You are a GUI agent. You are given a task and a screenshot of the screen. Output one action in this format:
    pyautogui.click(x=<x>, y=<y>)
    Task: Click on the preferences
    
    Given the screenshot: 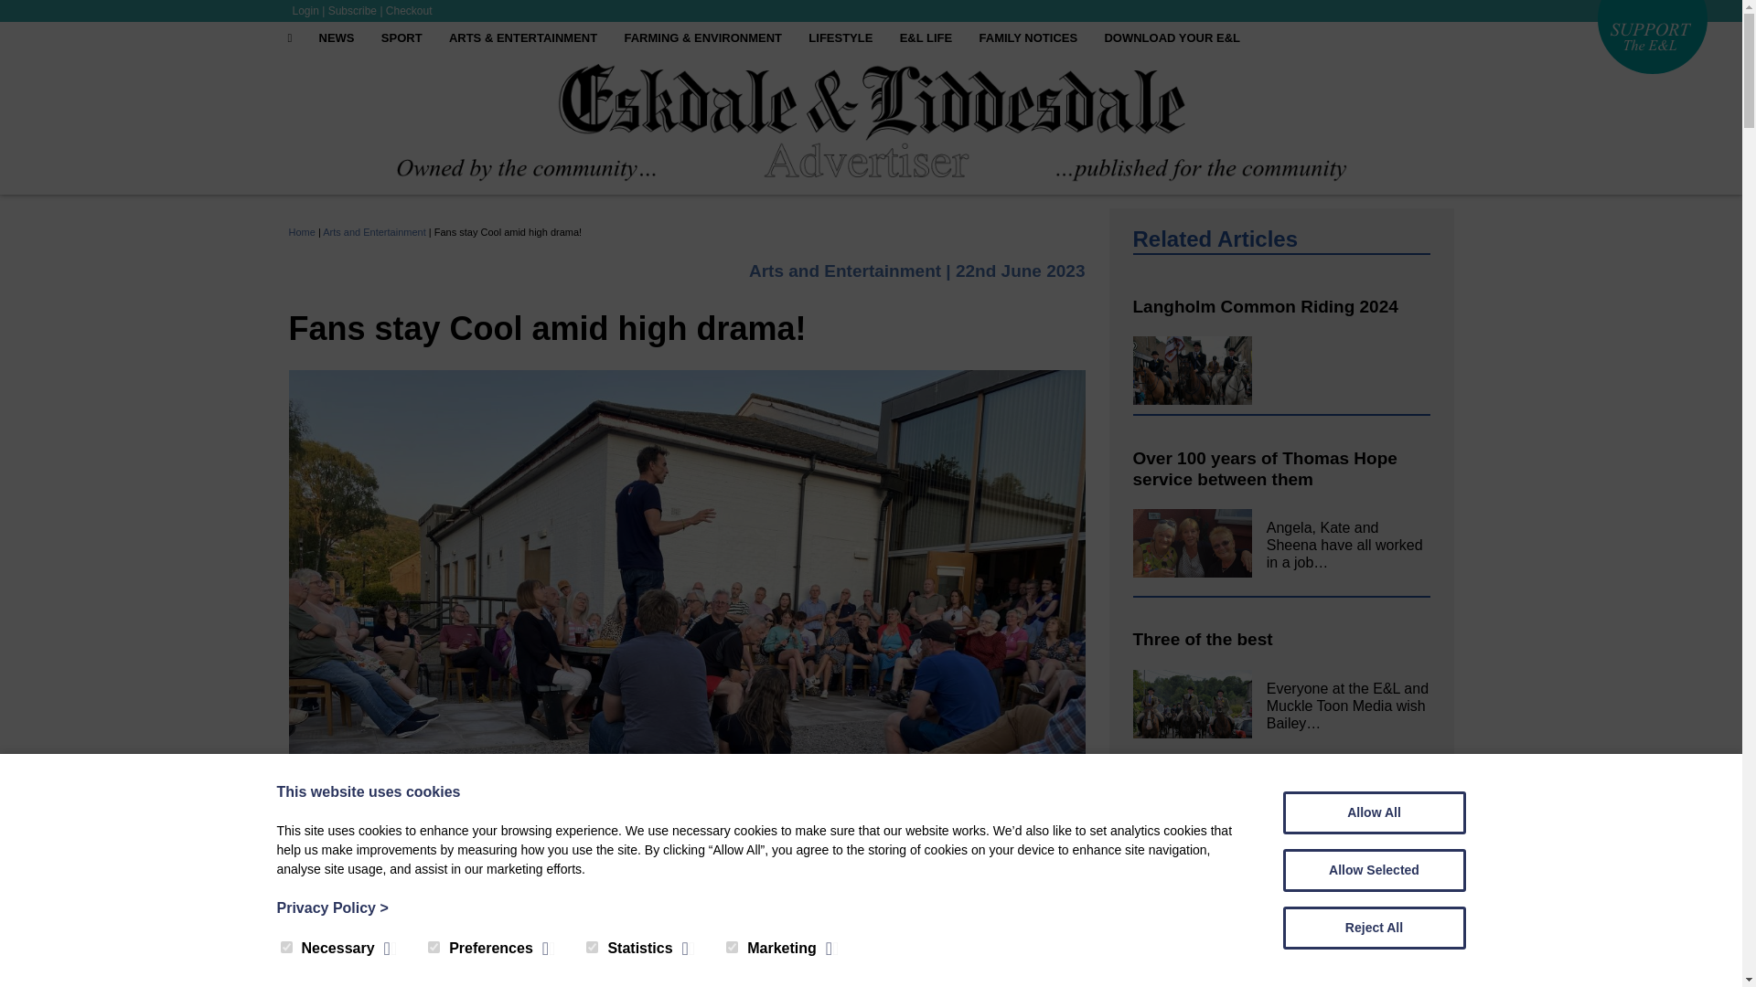 What is the action you would take?
    pyautogui.click(x=434, y=947)
    